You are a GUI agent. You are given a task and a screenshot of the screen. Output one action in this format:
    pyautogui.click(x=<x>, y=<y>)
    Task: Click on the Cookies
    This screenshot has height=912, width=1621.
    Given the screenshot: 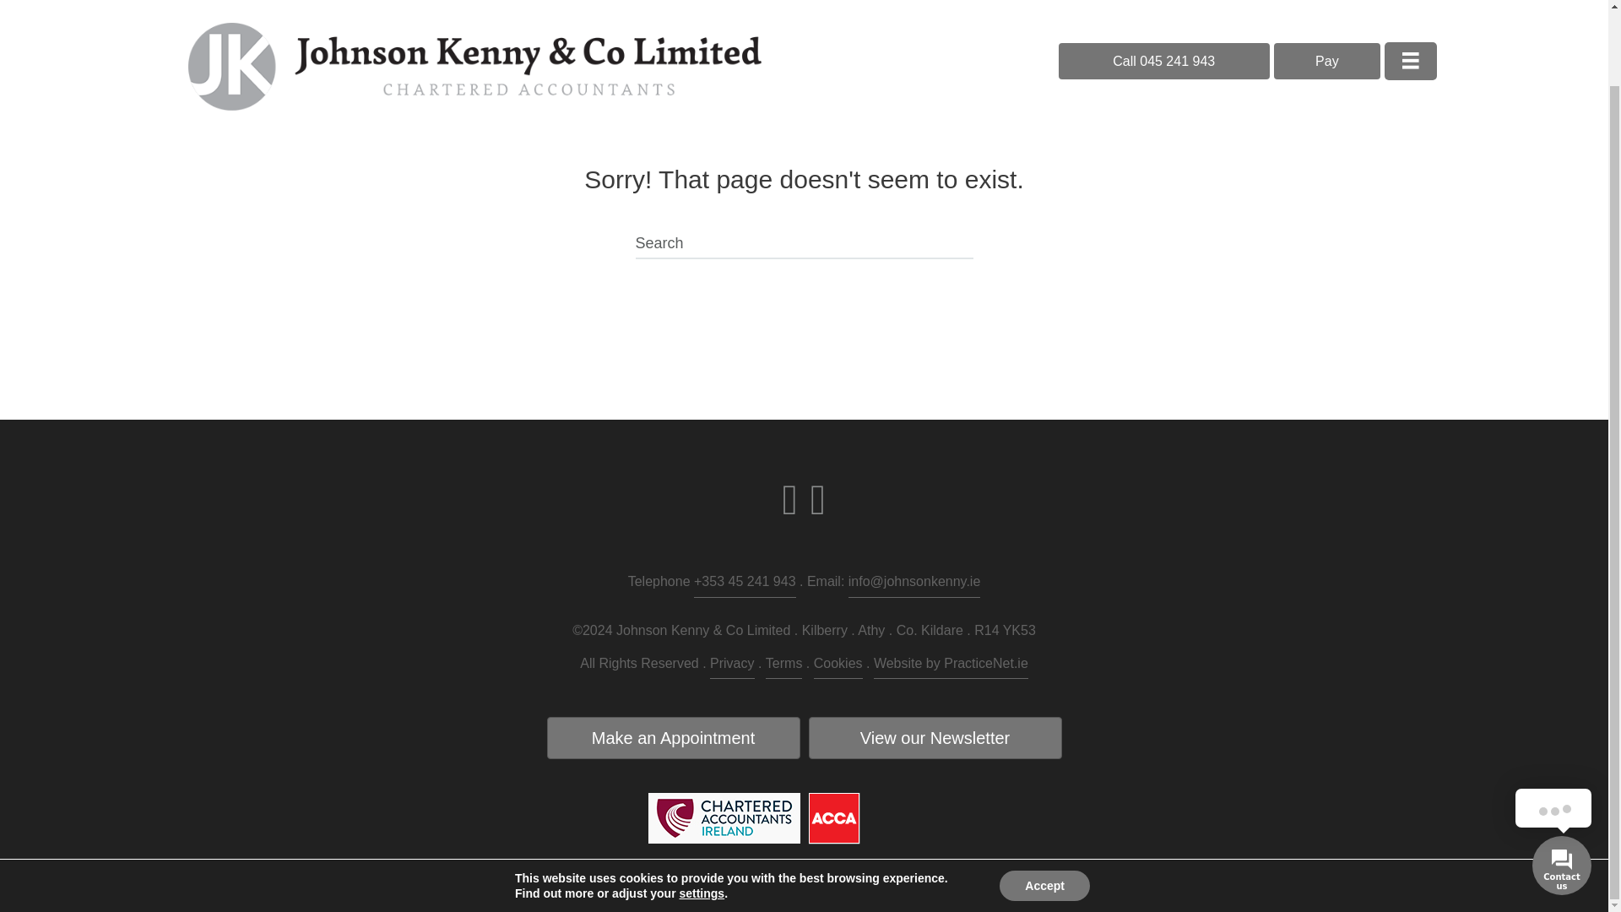 What is the action you would take?
    pyautogui.click(x=838, y=665)
    